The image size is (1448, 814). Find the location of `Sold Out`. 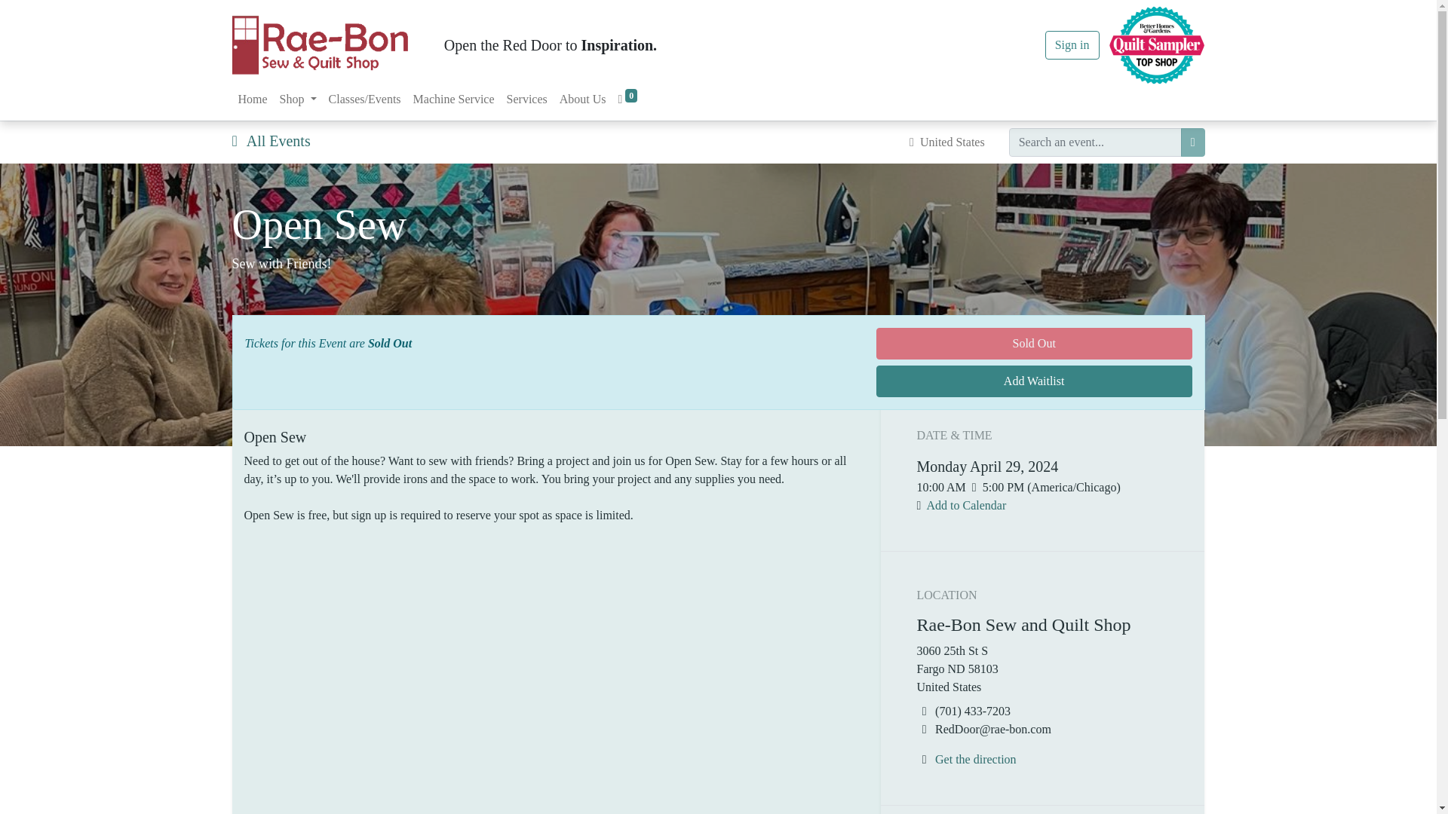

Sold Out is located at coordinates (1033, 344).